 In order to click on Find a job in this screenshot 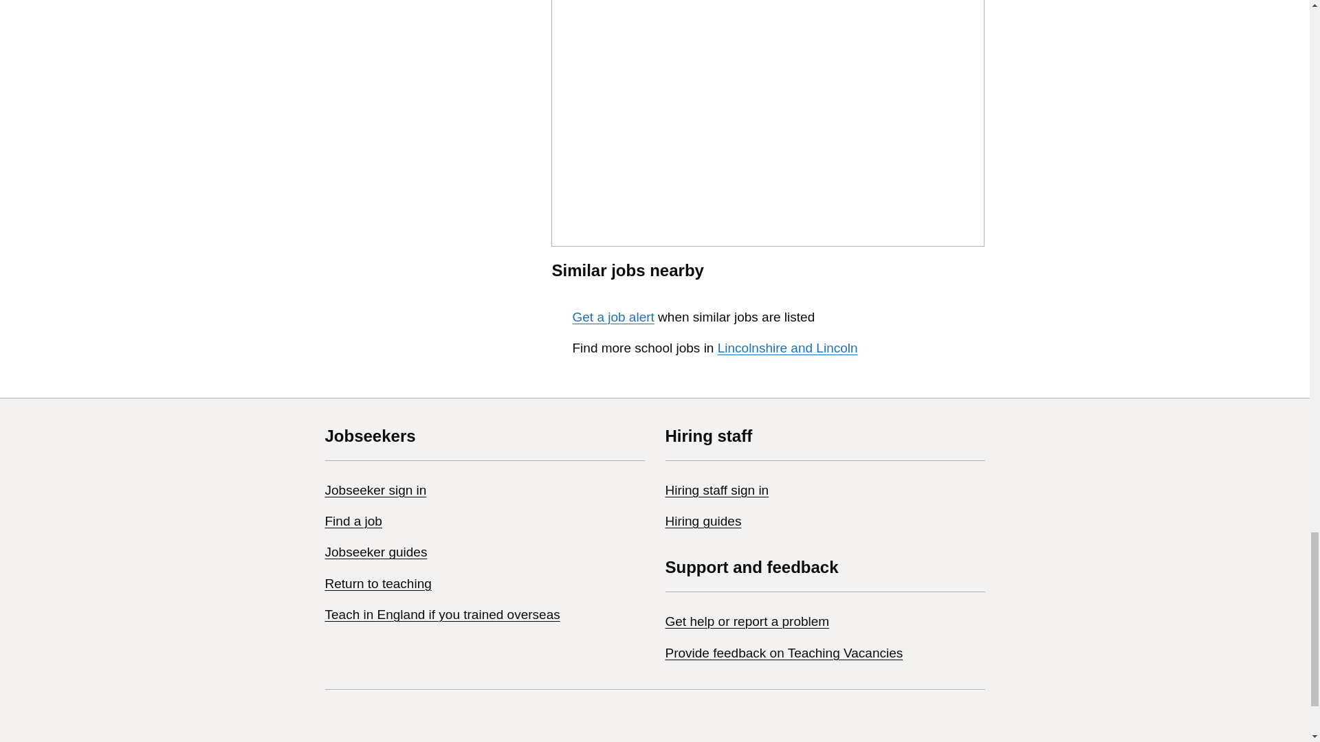, I will do `click(353, 521)`.